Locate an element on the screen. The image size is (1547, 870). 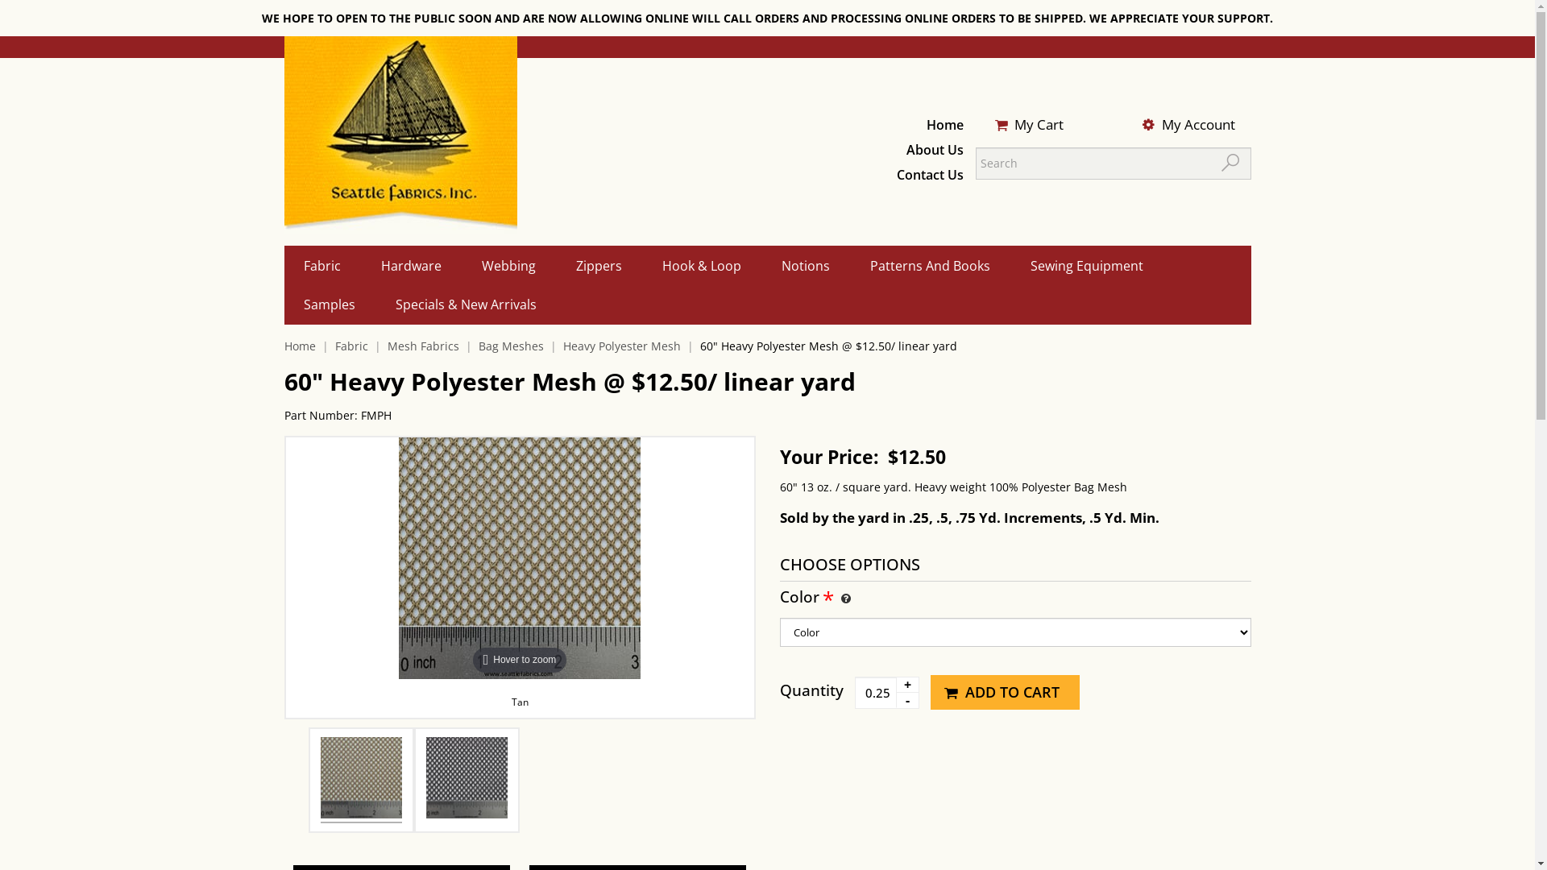
Heavy Polyester Mesh is located at coordinates (621, 346).